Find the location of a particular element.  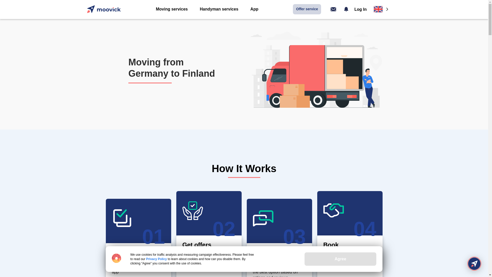

Offer service is located at coordinates (307, 9).